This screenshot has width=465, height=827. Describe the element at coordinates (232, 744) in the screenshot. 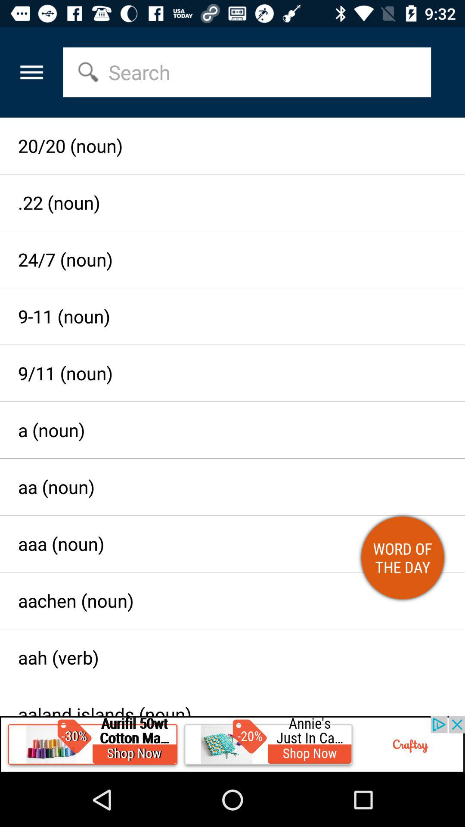

I see `advertisement` at that location.